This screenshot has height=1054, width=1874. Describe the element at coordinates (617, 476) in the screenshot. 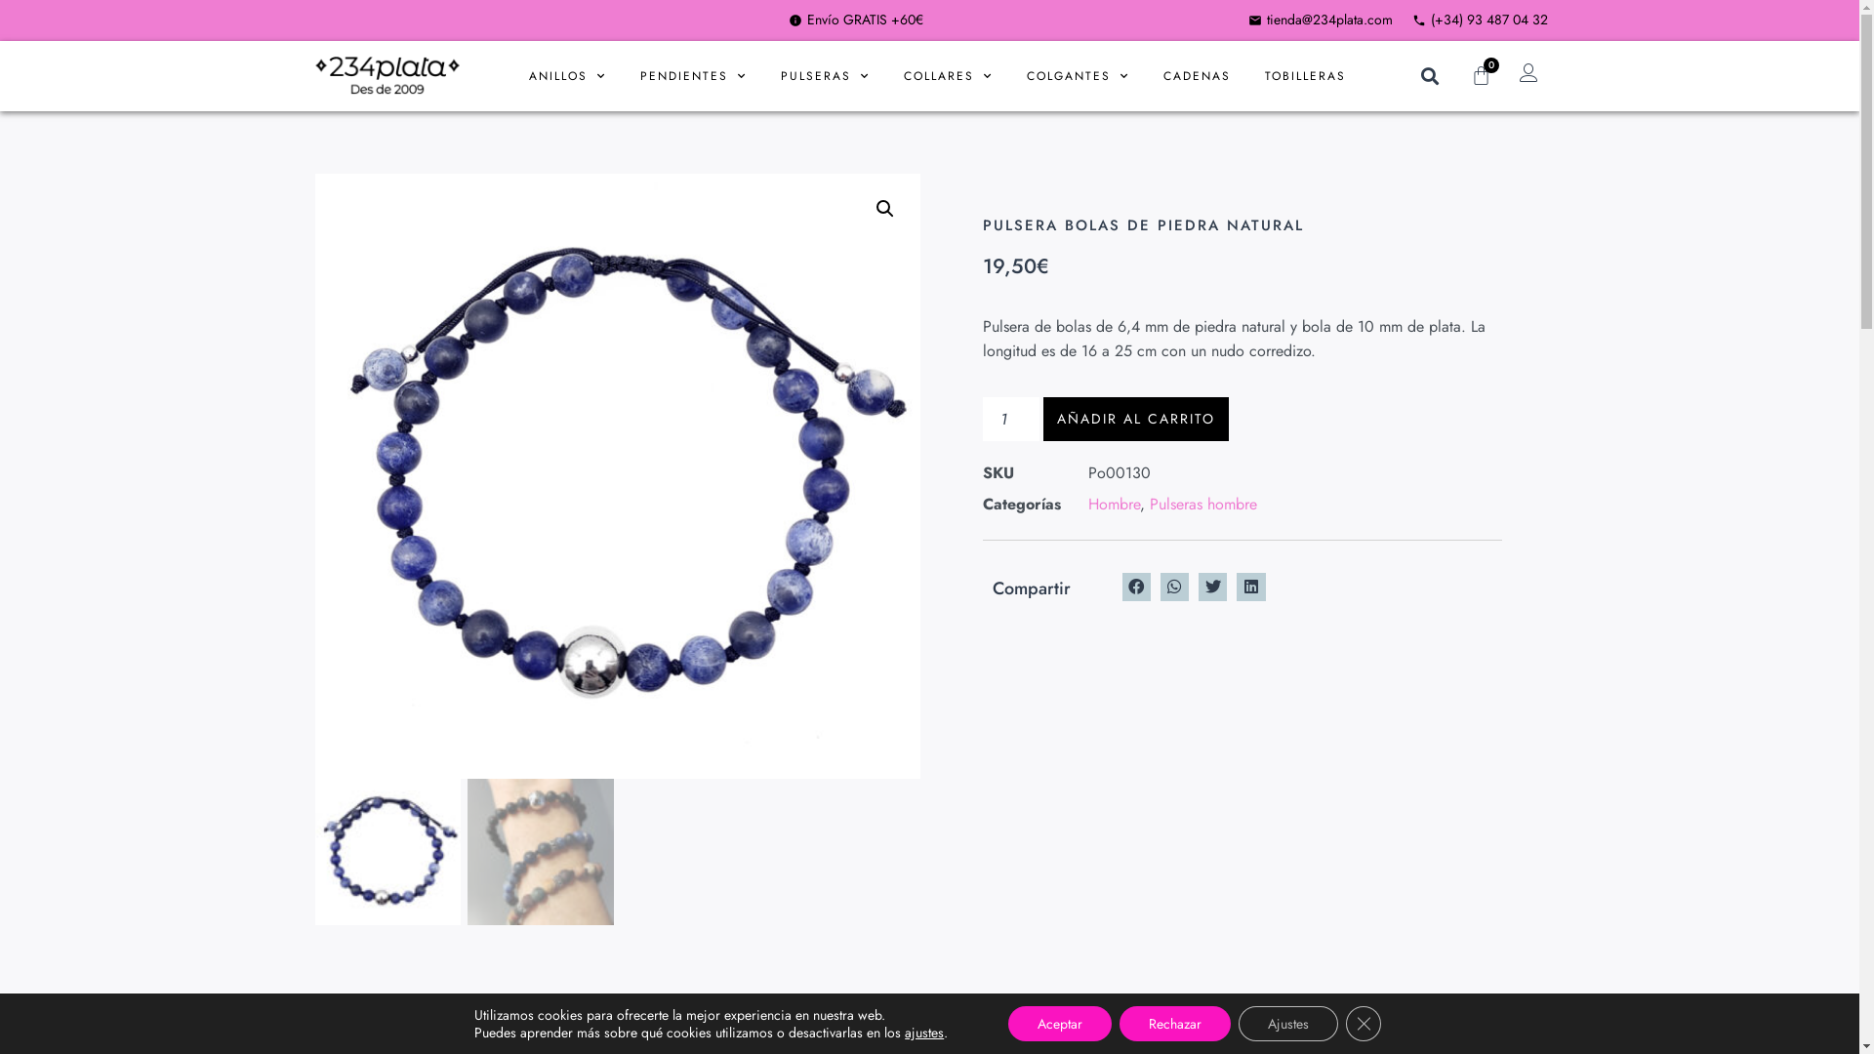

I see `234-plata-Polsera-boles-de-pedra-natural-blau-i-bola-plata-1` at that location.